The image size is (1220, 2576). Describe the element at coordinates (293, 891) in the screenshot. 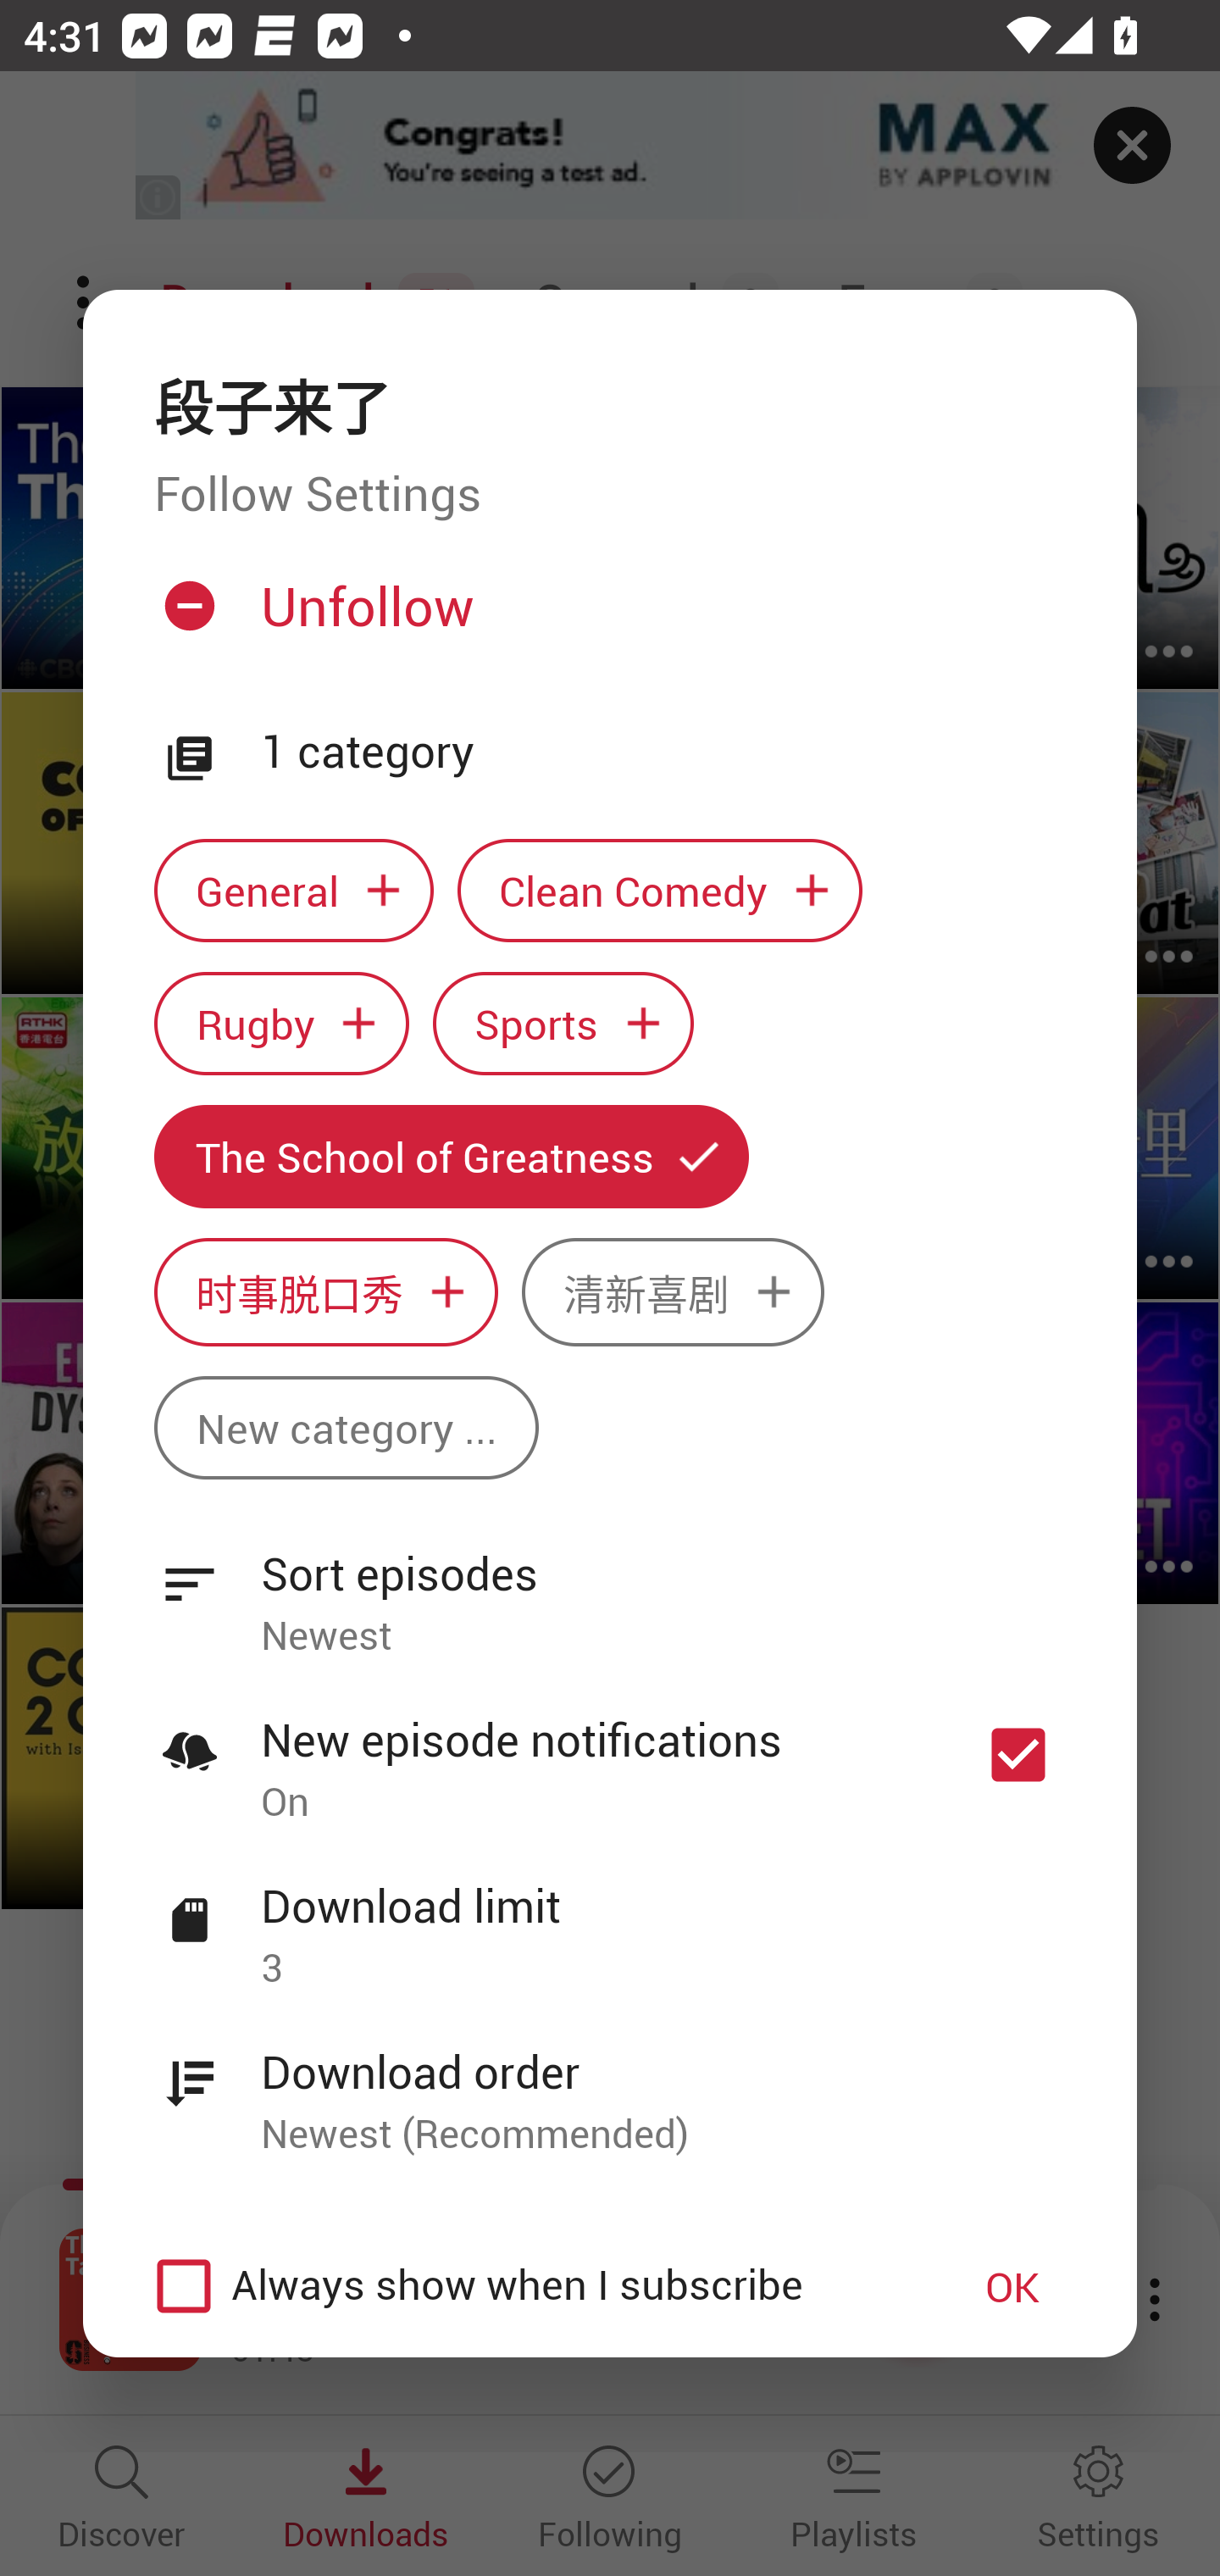

I see `General` at that location.